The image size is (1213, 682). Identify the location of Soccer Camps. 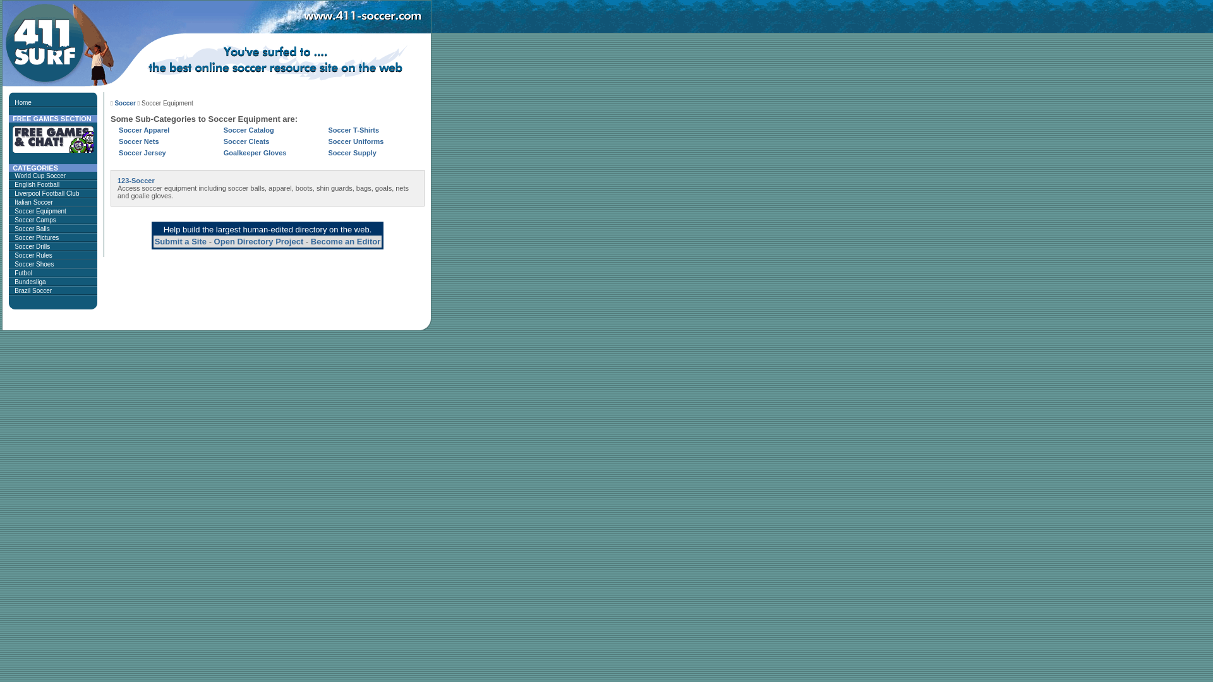
(35, 220).